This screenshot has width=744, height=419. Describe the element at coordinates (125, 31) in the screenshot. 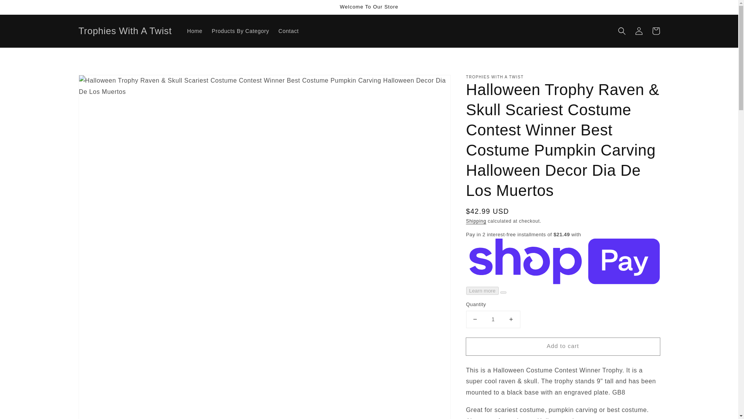

I see `Trophies With A Twist` at that location.